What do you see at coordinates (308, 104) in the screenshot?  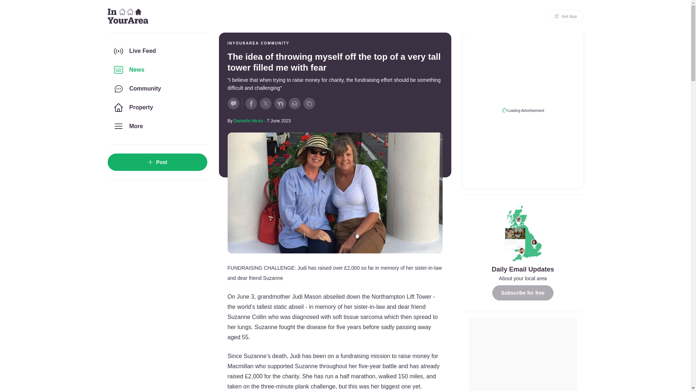 I see `Copy to clipboard` at bounding box center [308, 104].